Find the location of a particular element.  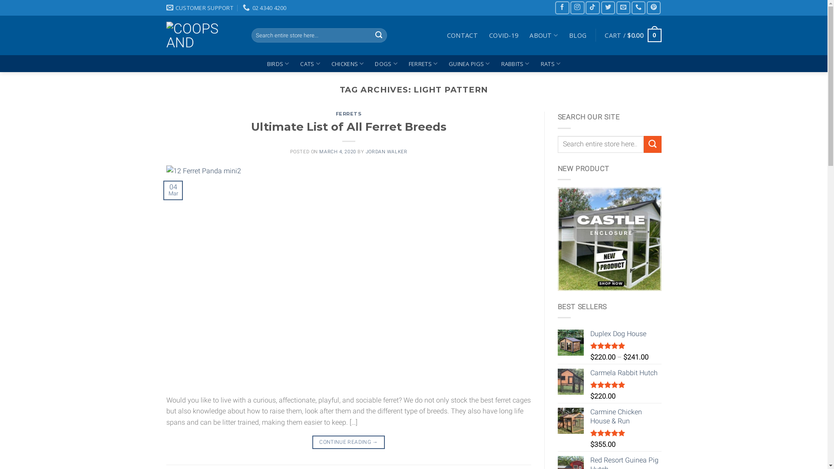

JORDAN WALKER is located at coordinates (387, 152).